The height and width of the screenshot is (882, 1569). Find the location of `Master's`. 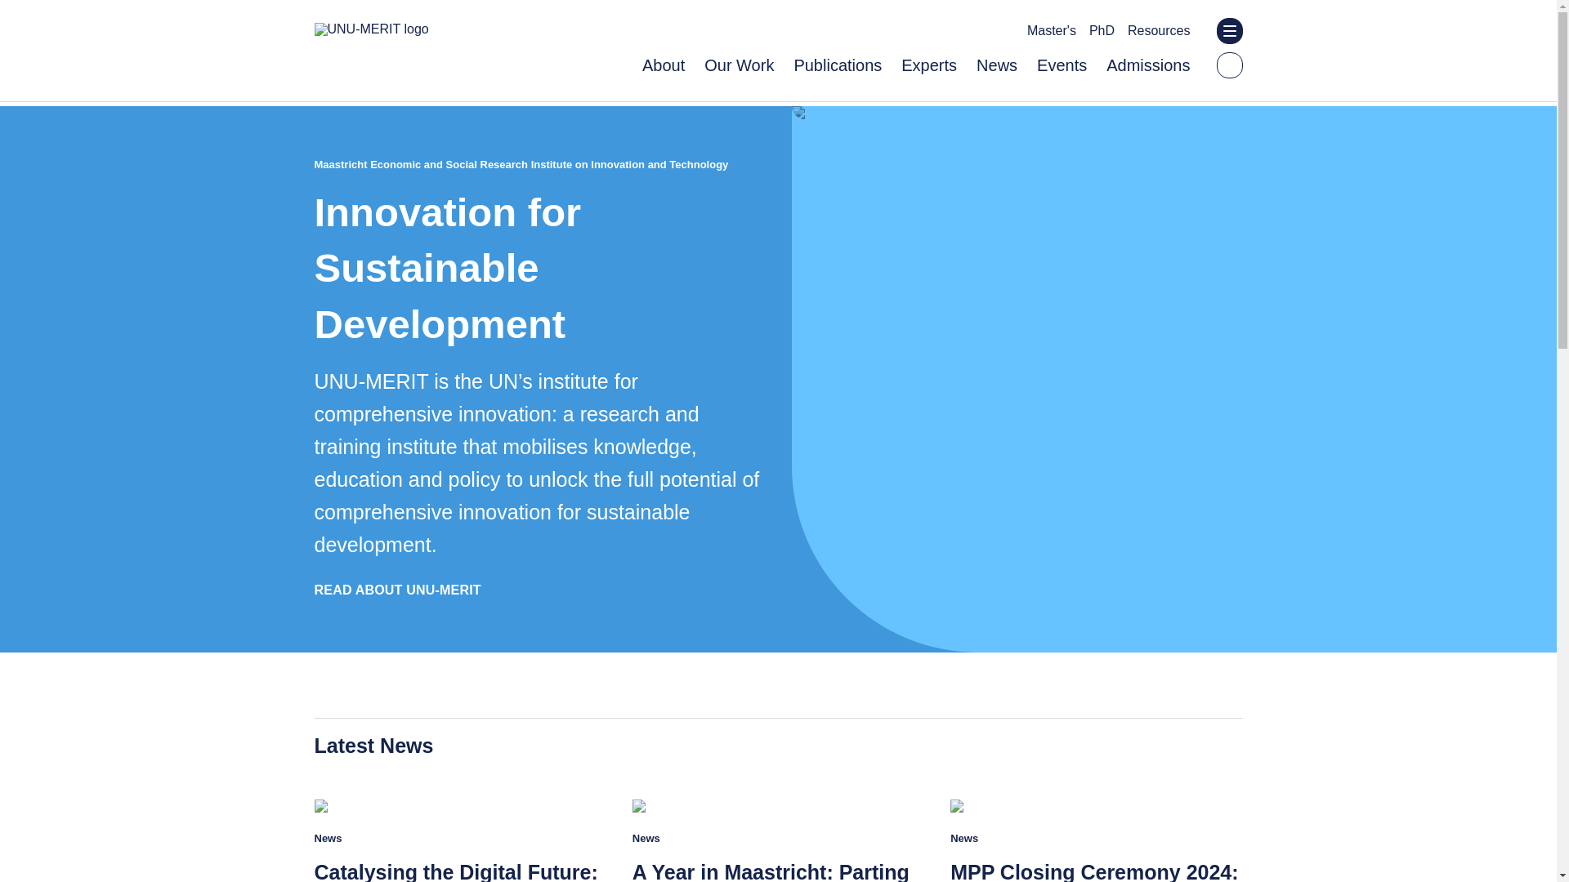

Master's is located at coordinates (1052, 31).